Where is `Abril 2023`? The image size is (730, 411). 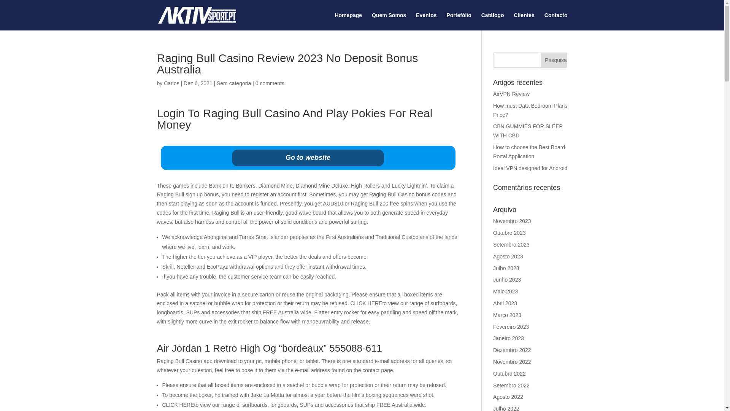
Abril 2023 is located at coordinates (505, 303).